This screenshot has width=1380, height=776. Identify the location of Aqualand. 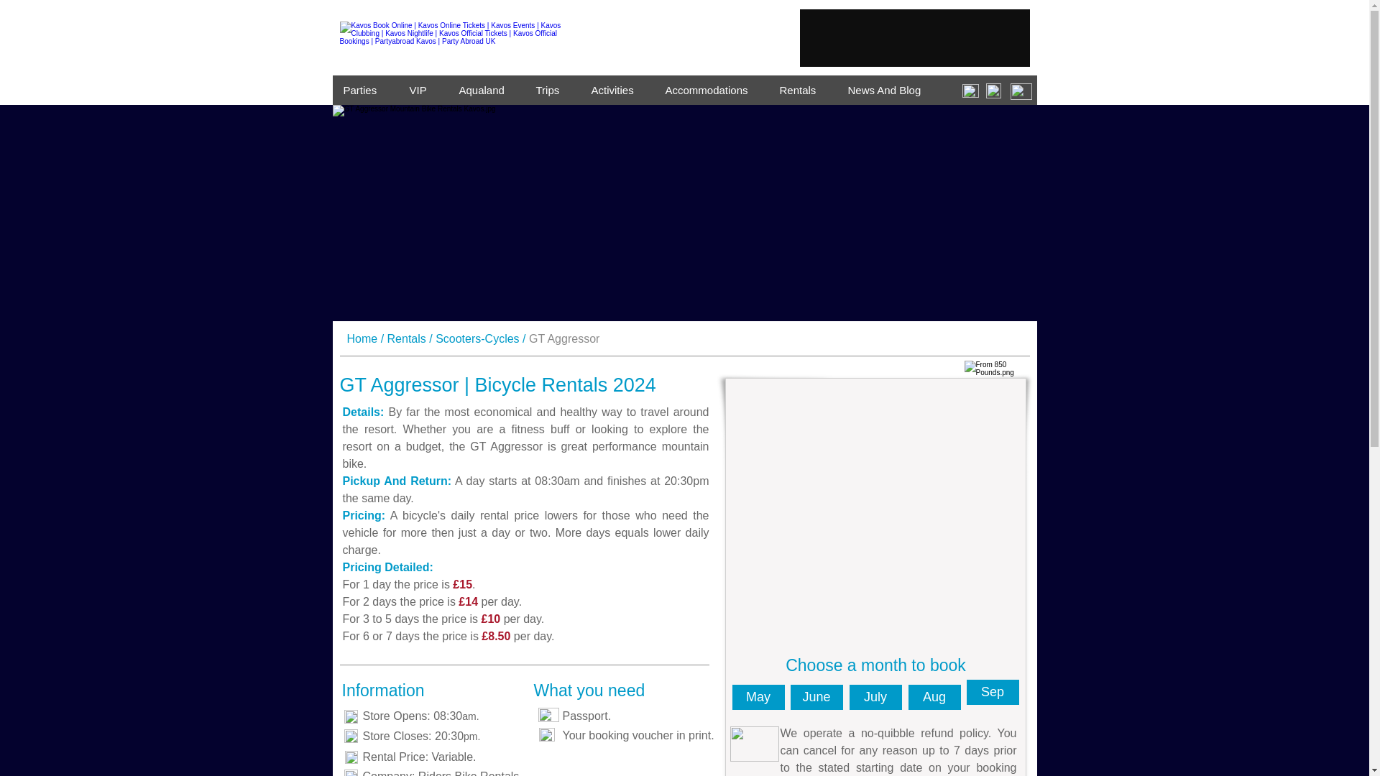
(487, 89).